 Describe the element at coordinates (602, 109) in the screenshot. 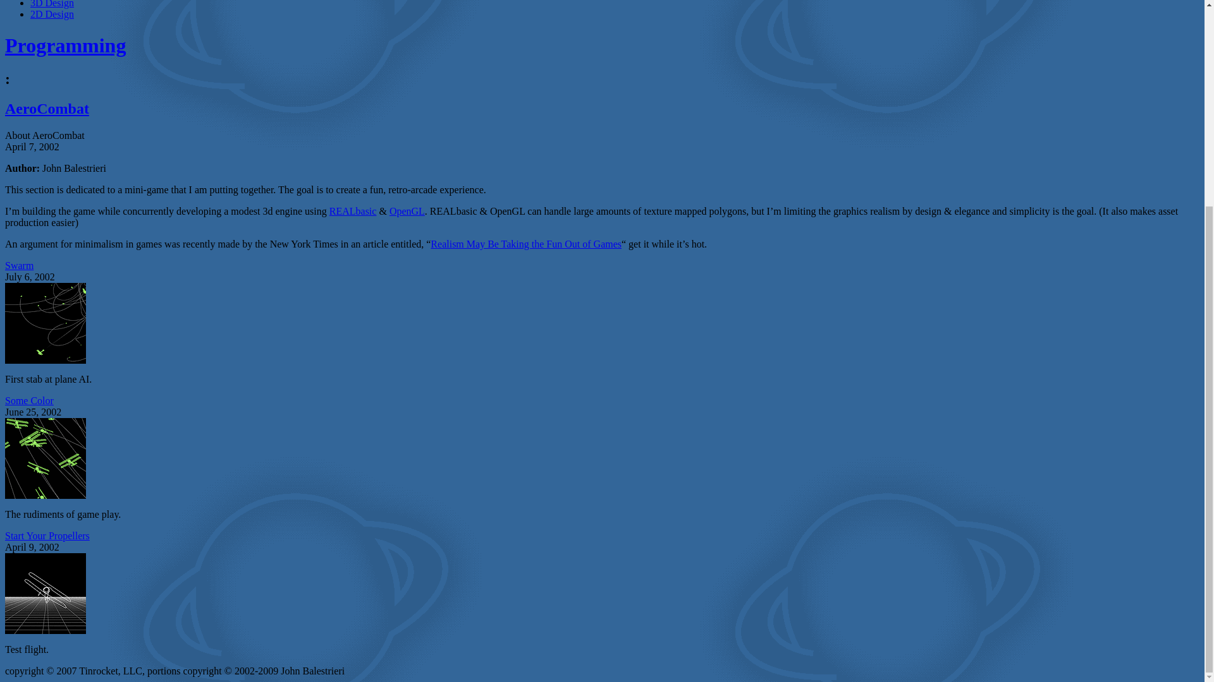

I see `AeroCombat` at that location.